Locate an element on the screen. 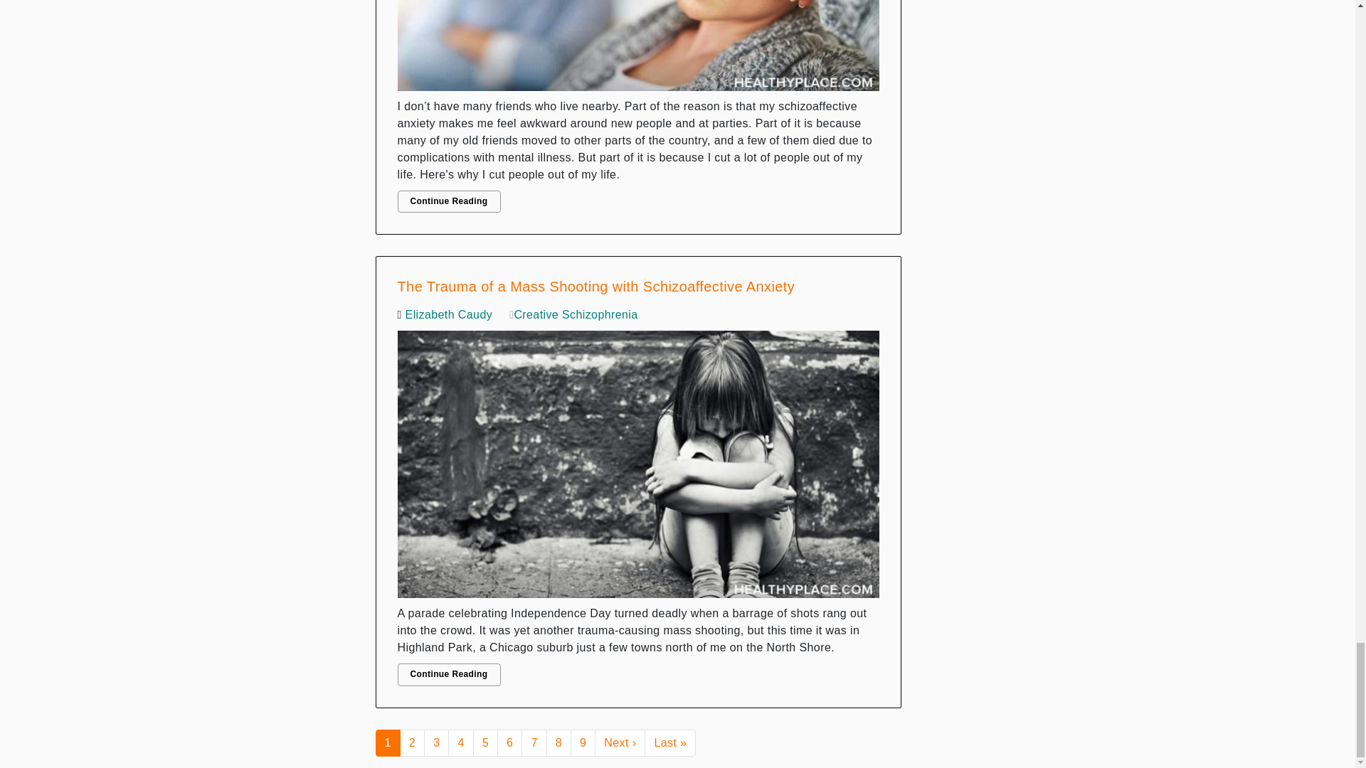 This screenshot has height=768, width=1366. Go to page 7 is located at coordinates (534, 742).